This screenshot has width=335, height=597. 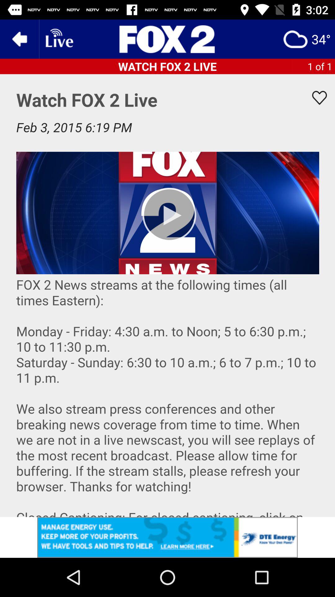 What do you see at coordinates (167, 39) in the screenshot?
I see `advertisement` at bounding box center [167, 39].